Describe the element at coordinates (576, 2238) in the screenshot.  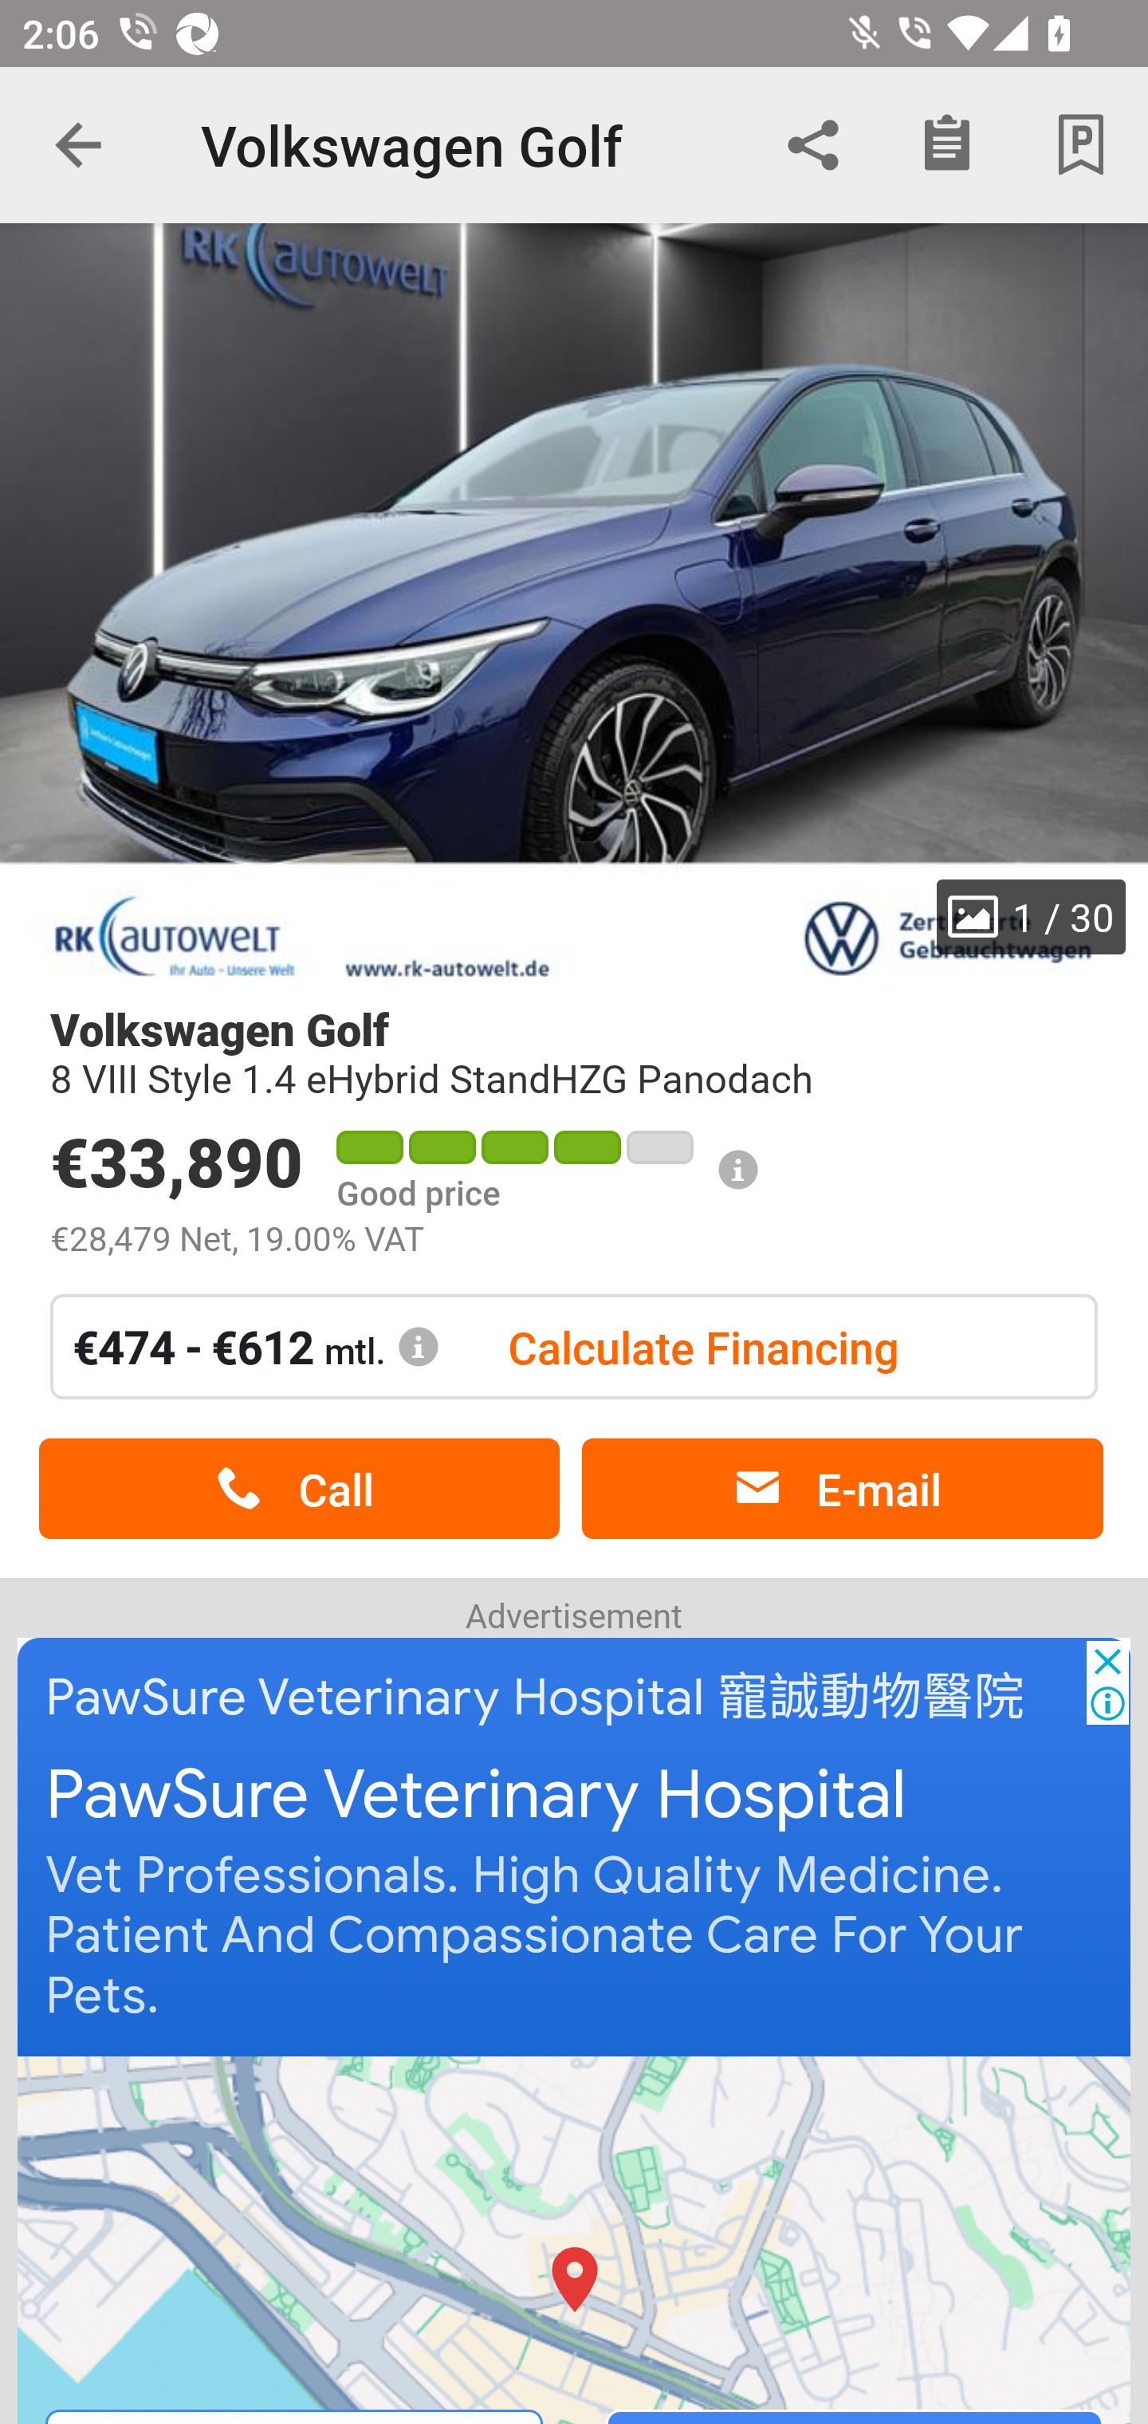
I see `Directions Call` at that location.